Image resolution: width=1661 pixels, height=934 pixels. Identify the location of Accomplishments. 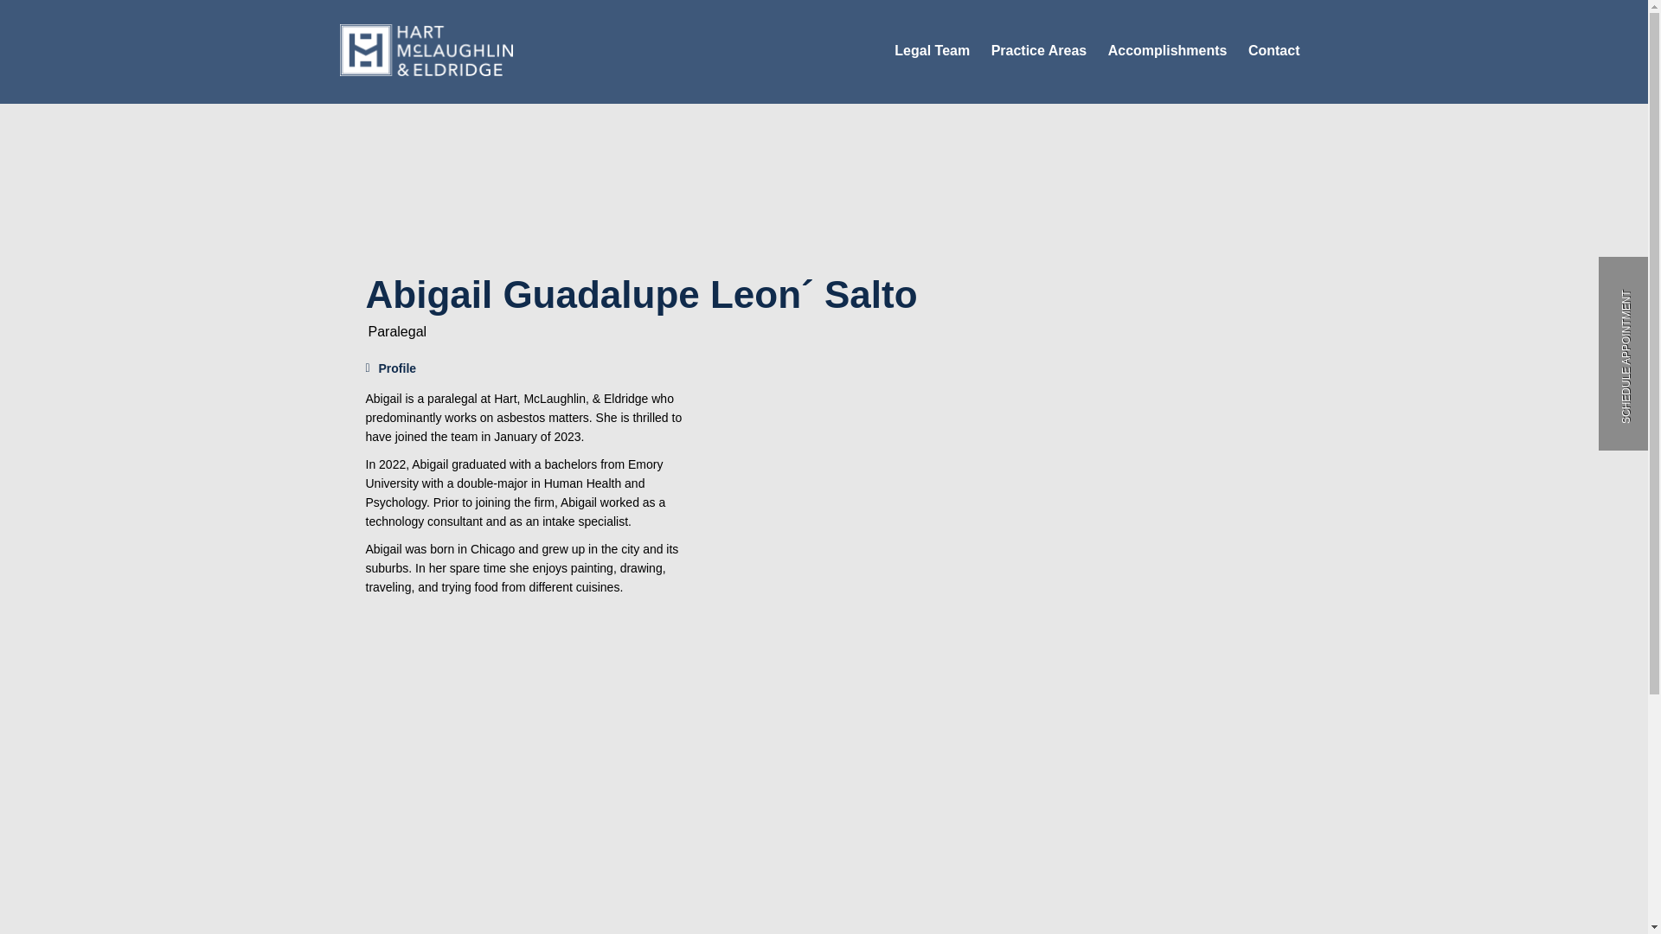
(1167, 50).